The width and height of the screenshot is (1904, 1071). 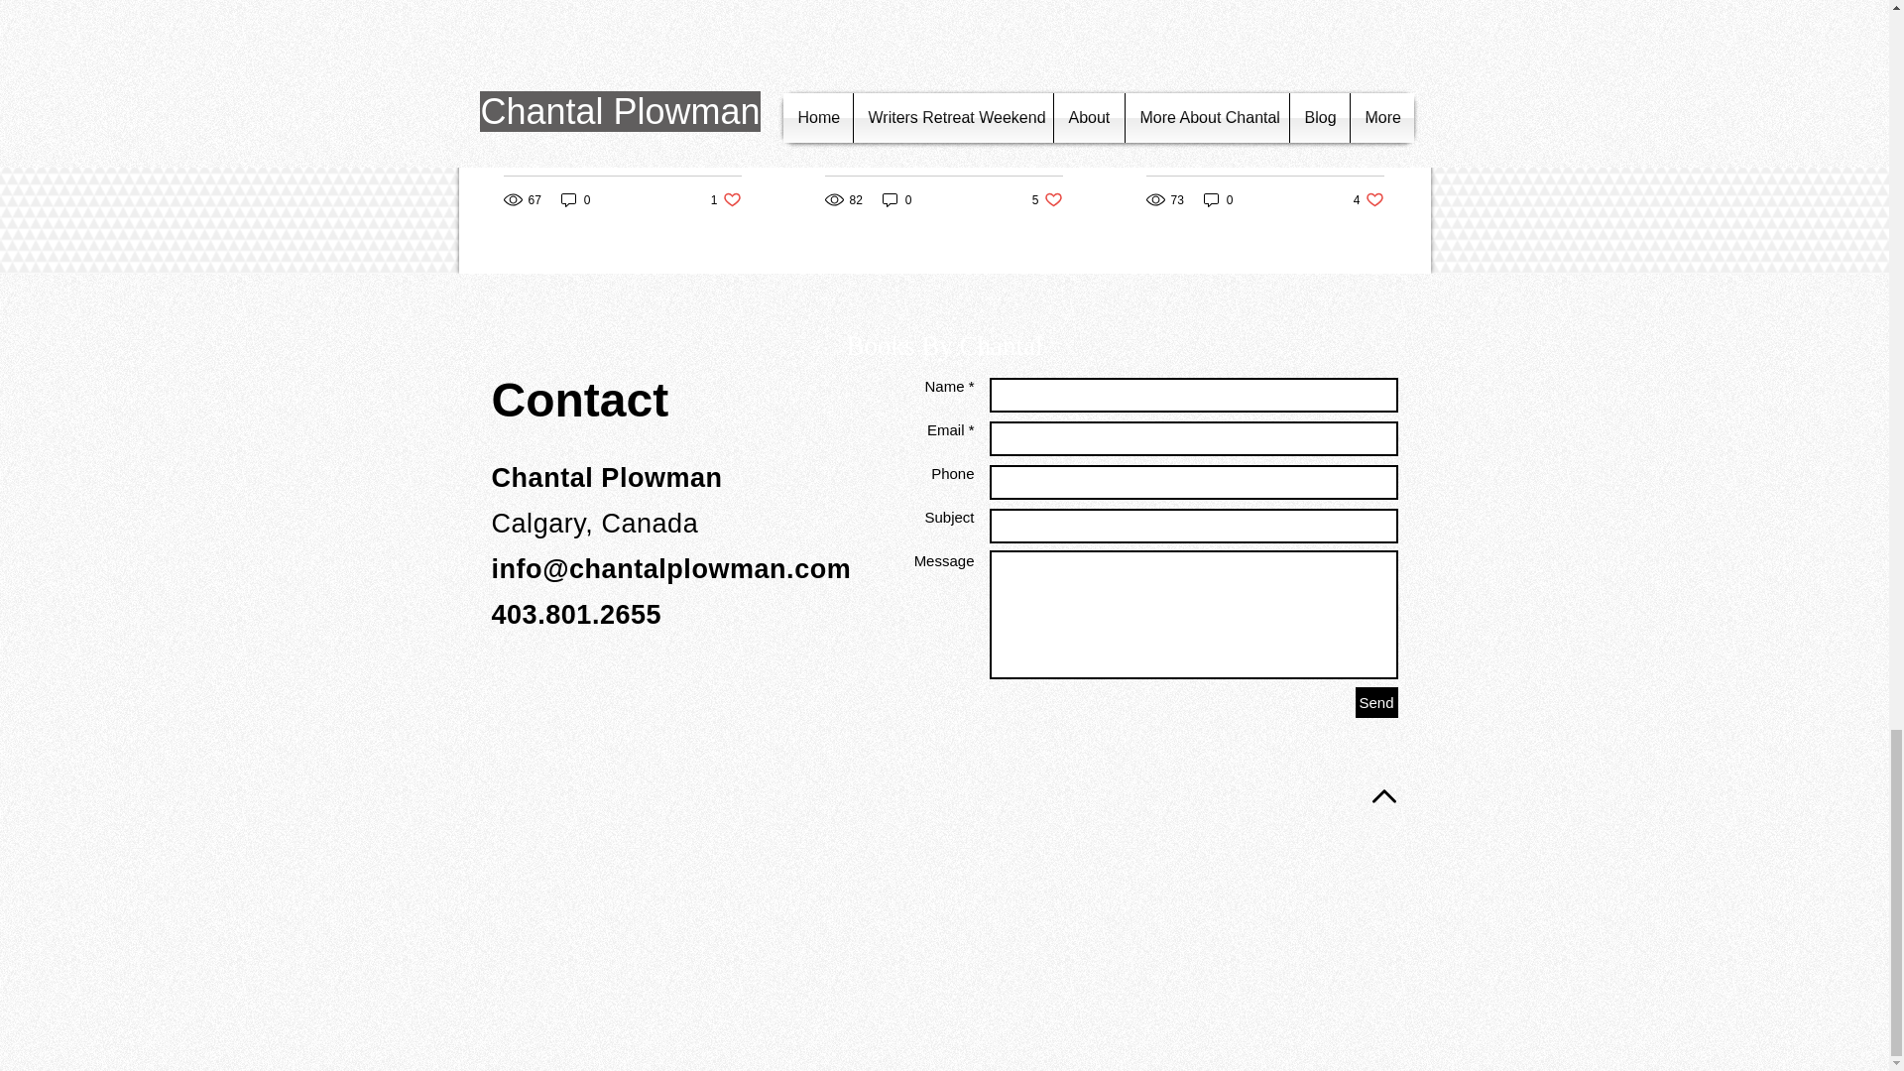 What do you see at coordinates (896, 199) in the screenshot?
I see `0` at bounding box center [896, 199].